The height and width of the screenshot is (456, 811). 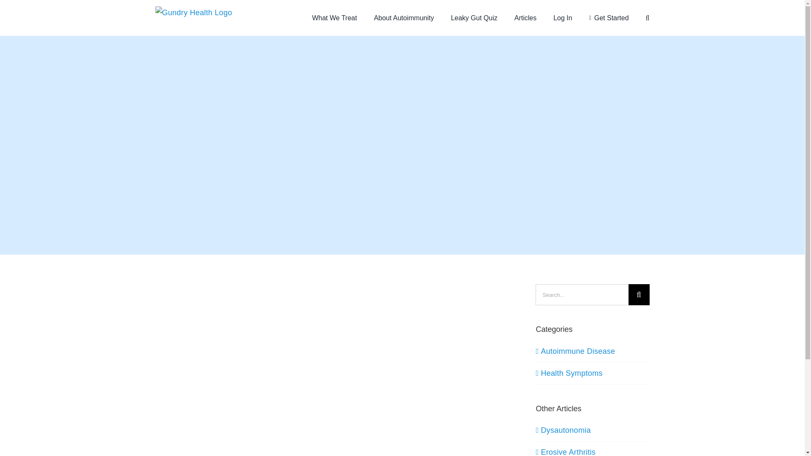 I want to click on Log In, so click(x=562, y=18).